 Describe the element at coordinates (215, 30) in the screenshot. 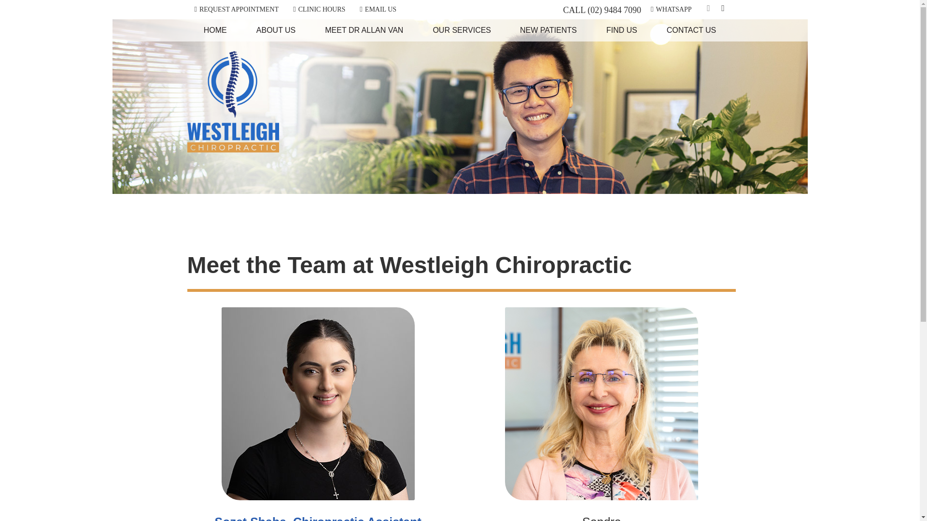

I see `HOME` at that location.